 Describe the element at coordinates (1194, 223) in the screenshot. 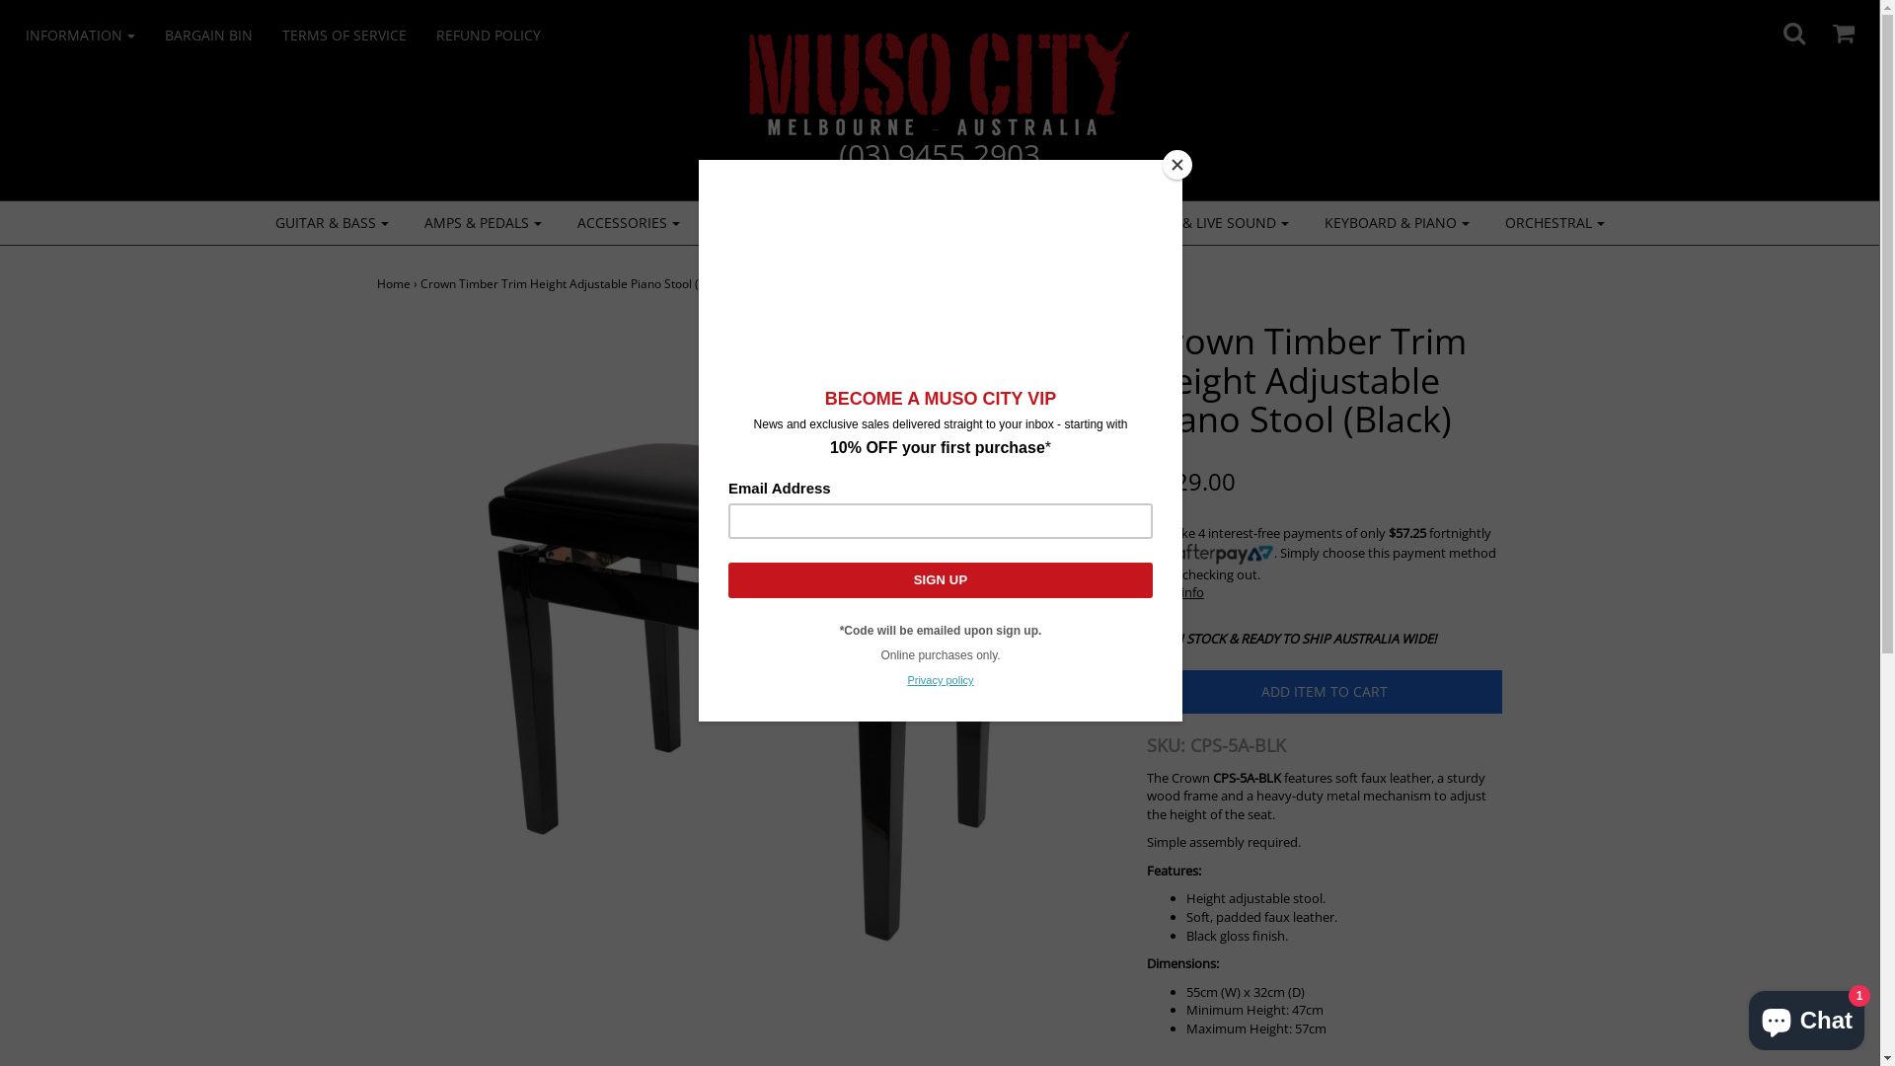

I see `RECORDING & LIVE SOUND` at that location.